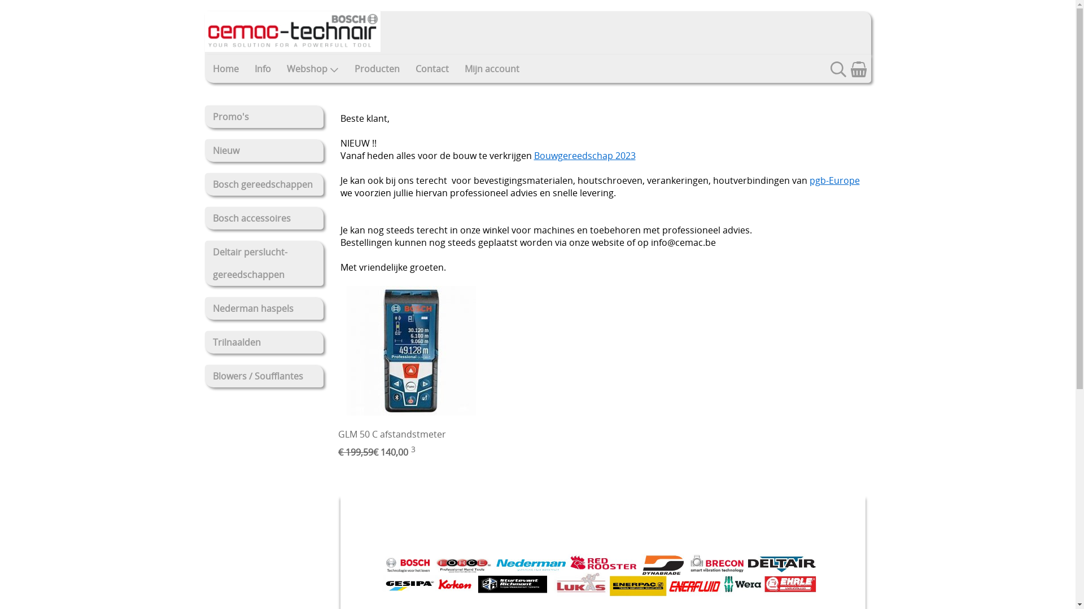  I want to click on Contact, so click(432, 69).